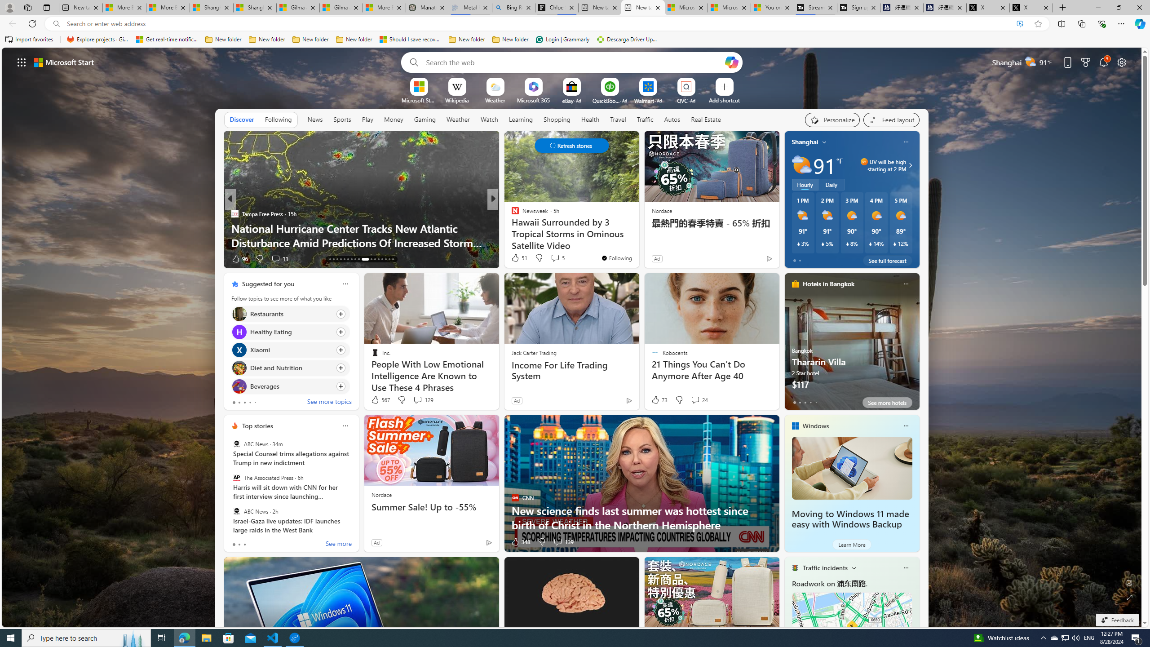 The height and width of the screenshot is (647, 1150). What do you see at coordinates (290, 368) in the screenshot?
I see `Click to follow topic Diet and Nutrition` at bounding box center [290, 368].